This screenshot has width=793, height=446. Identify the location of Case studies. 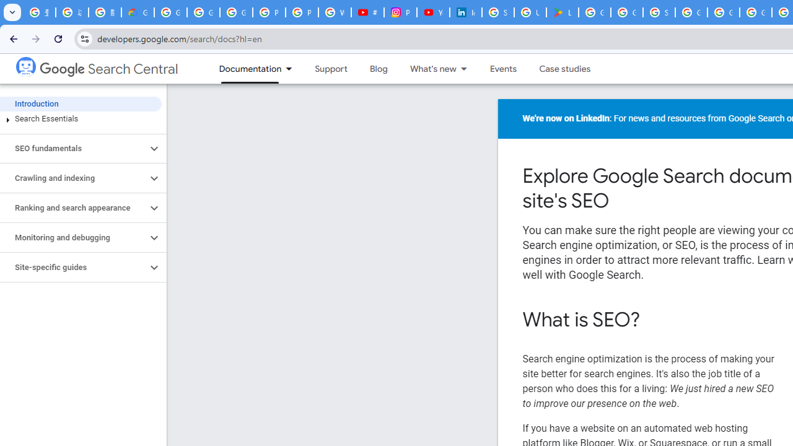
(565, 69).